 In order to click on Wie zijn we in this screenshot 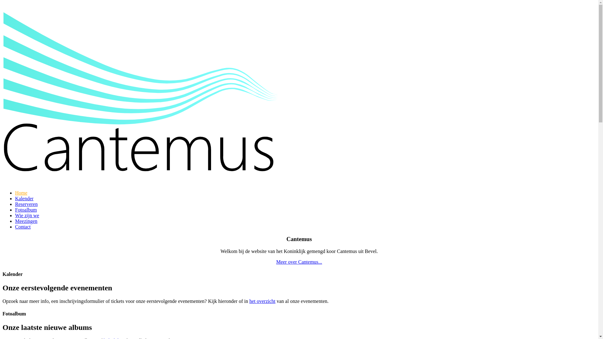, I will do `click(27, 215)`.